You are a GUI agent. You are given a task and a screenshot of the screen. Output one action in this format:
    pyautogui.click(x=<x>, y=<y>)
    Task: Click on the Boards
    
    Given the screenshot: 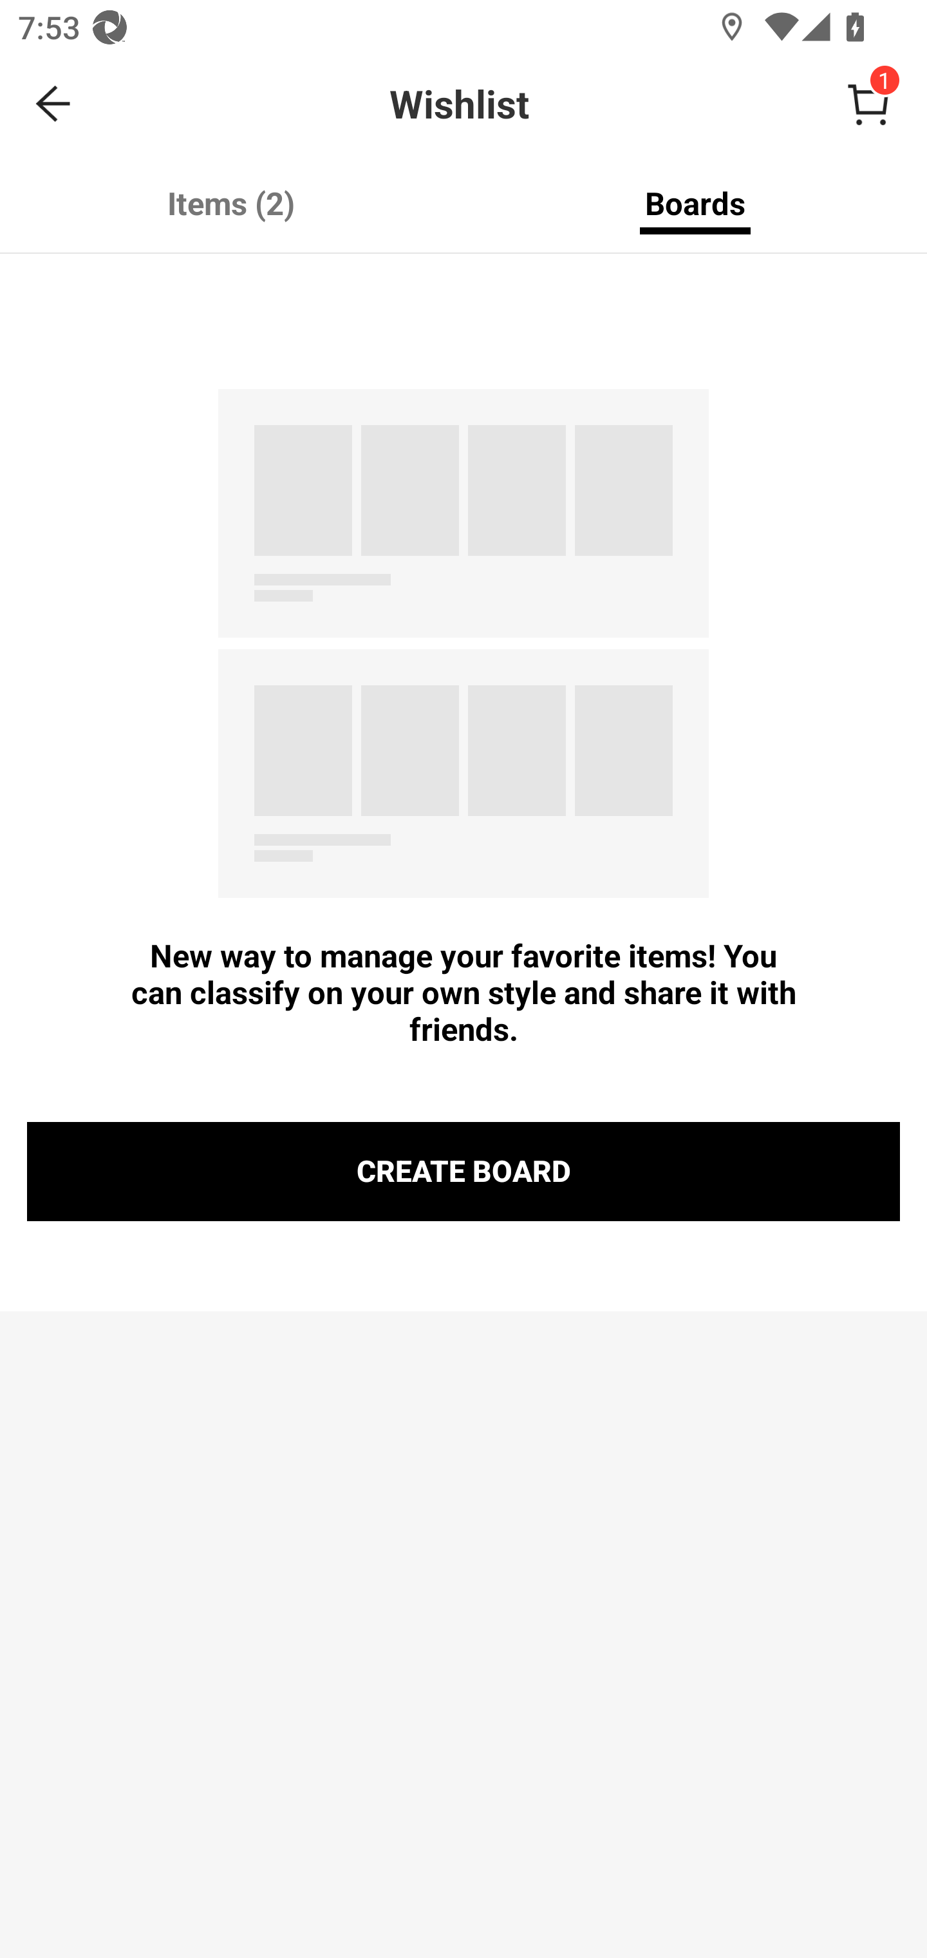 What is the action you would take?
    pyautogui.click(x=695, y=202)
    